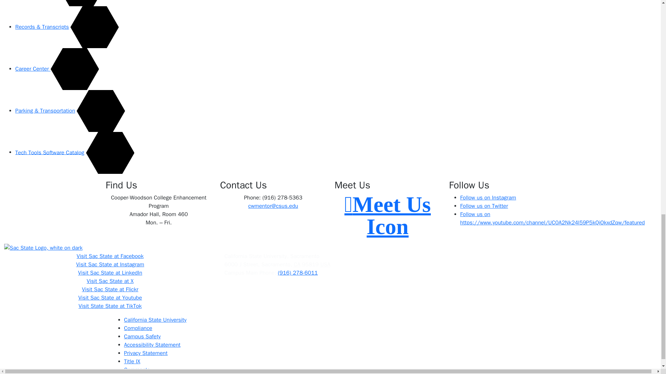 This screenshot has height=374, width=666. What do you see at coordinates (330, 248) in the screenshot?
I see `Click logo to return to Sac State Home Page` at bounding box center [330, 248].